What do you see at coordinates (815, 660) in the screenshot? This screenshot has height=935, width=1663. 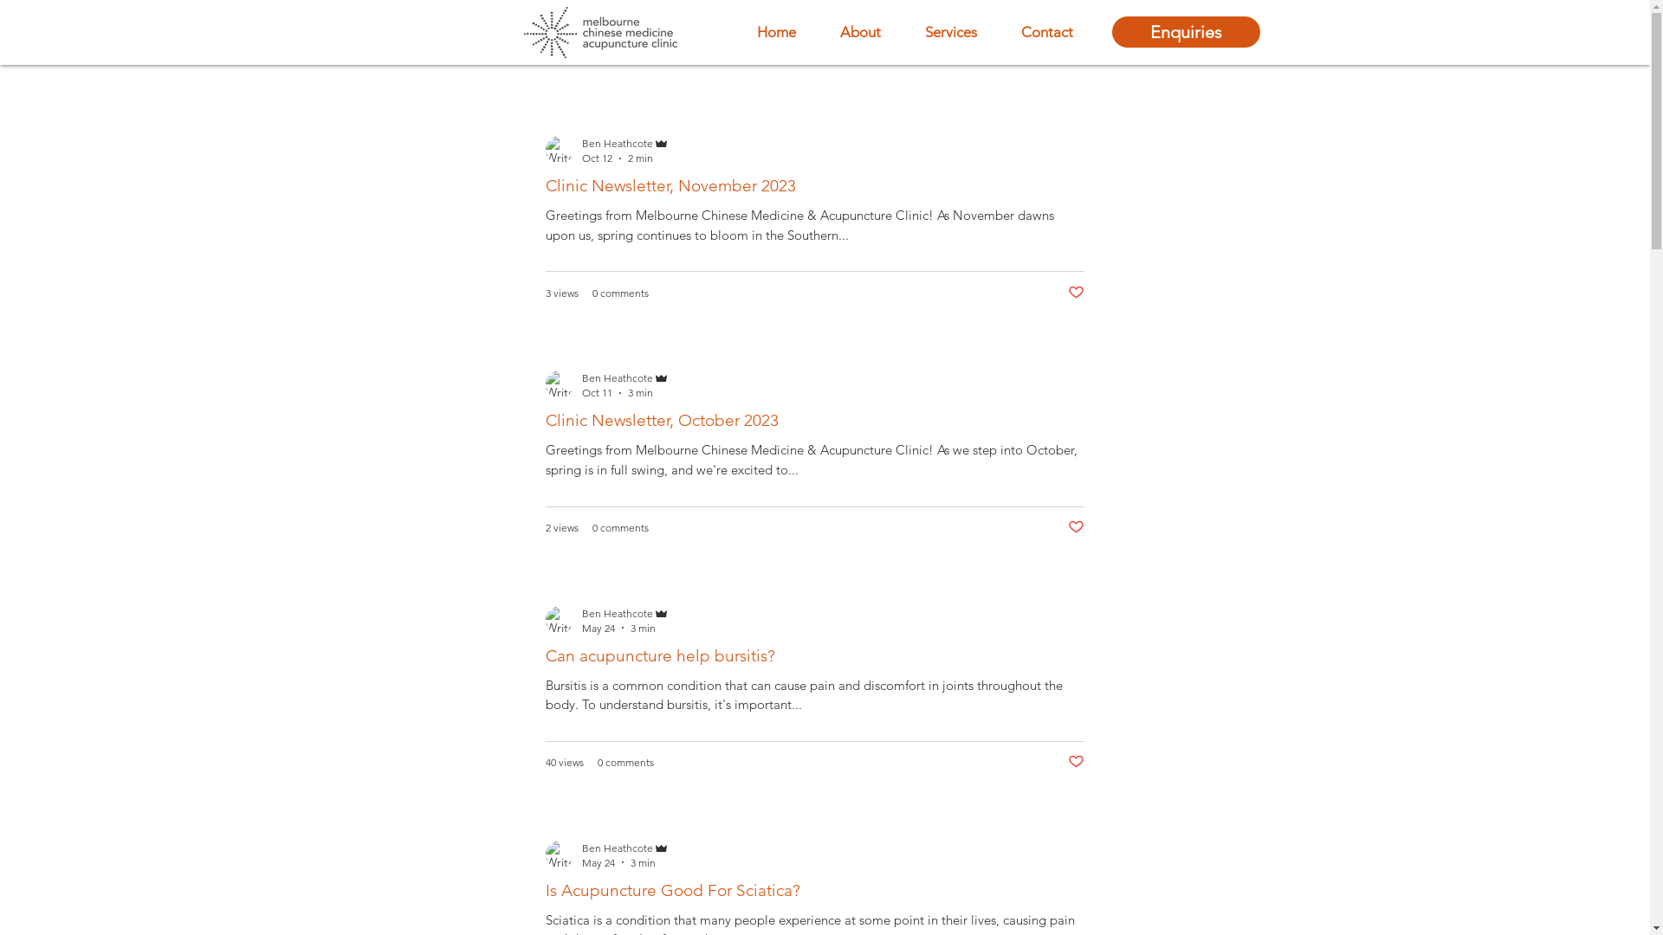 I see `Can acupuncture help bursitis?` at bounding box center [815, 660].